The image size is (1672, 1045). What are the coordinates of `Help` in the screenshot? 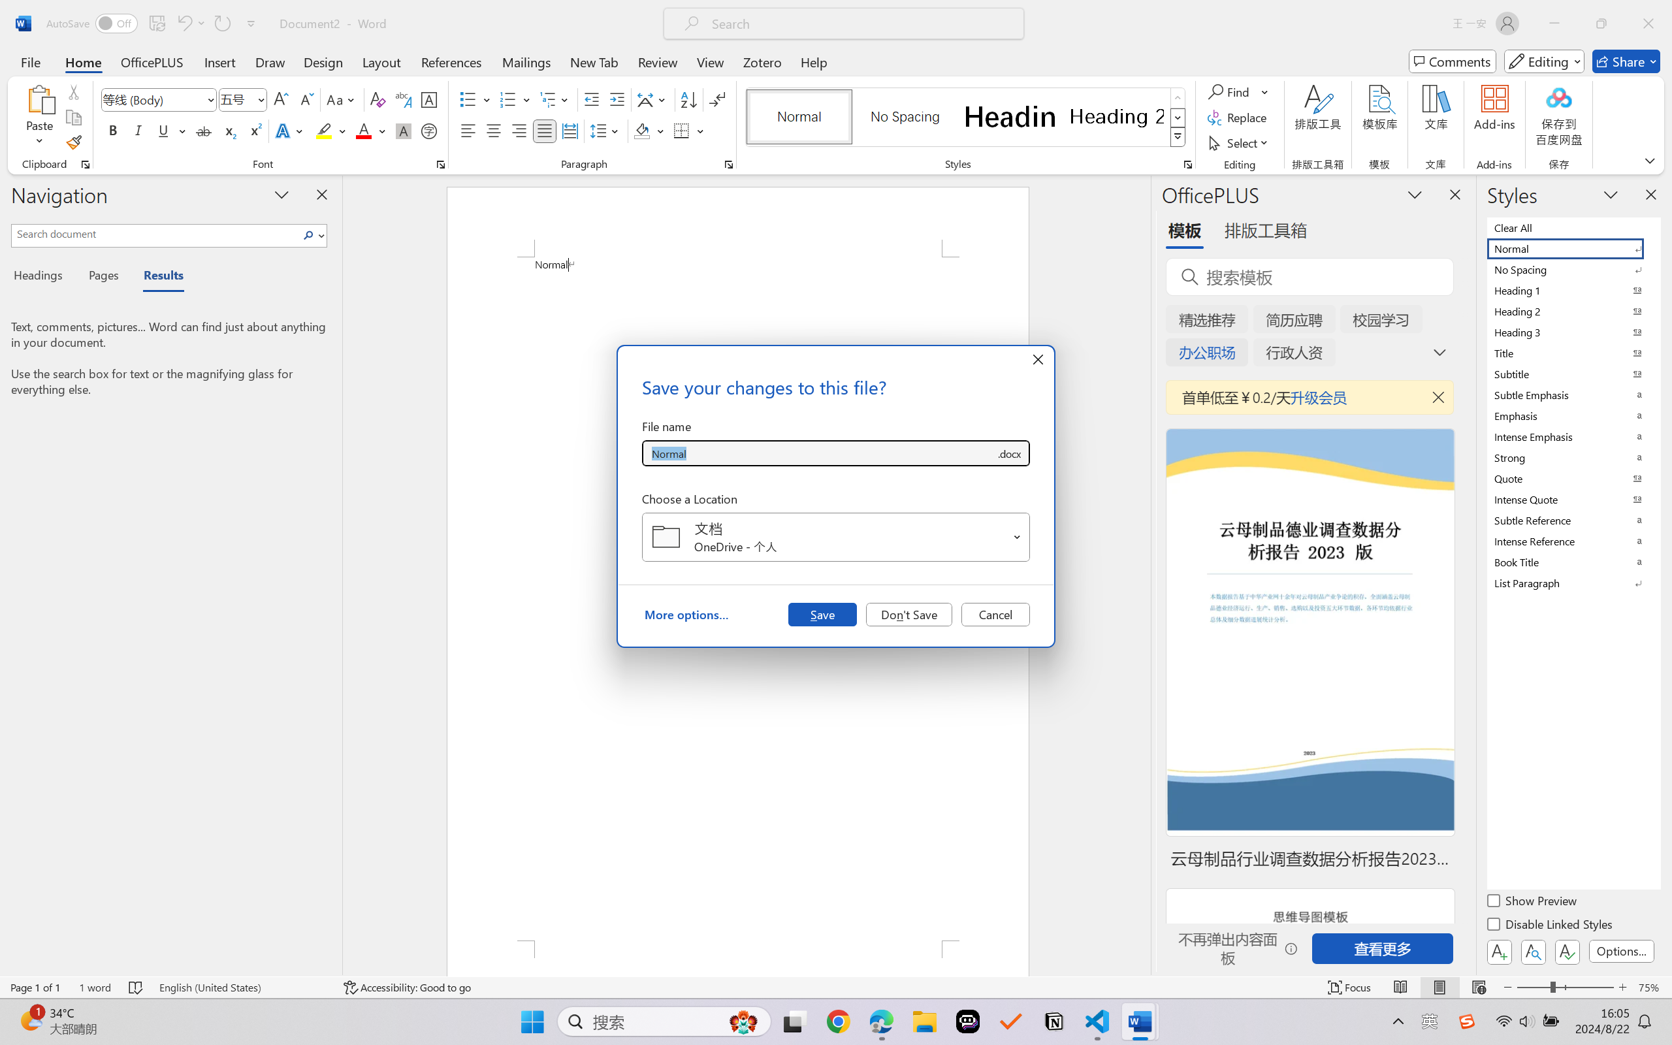 It's located at (813, 61).